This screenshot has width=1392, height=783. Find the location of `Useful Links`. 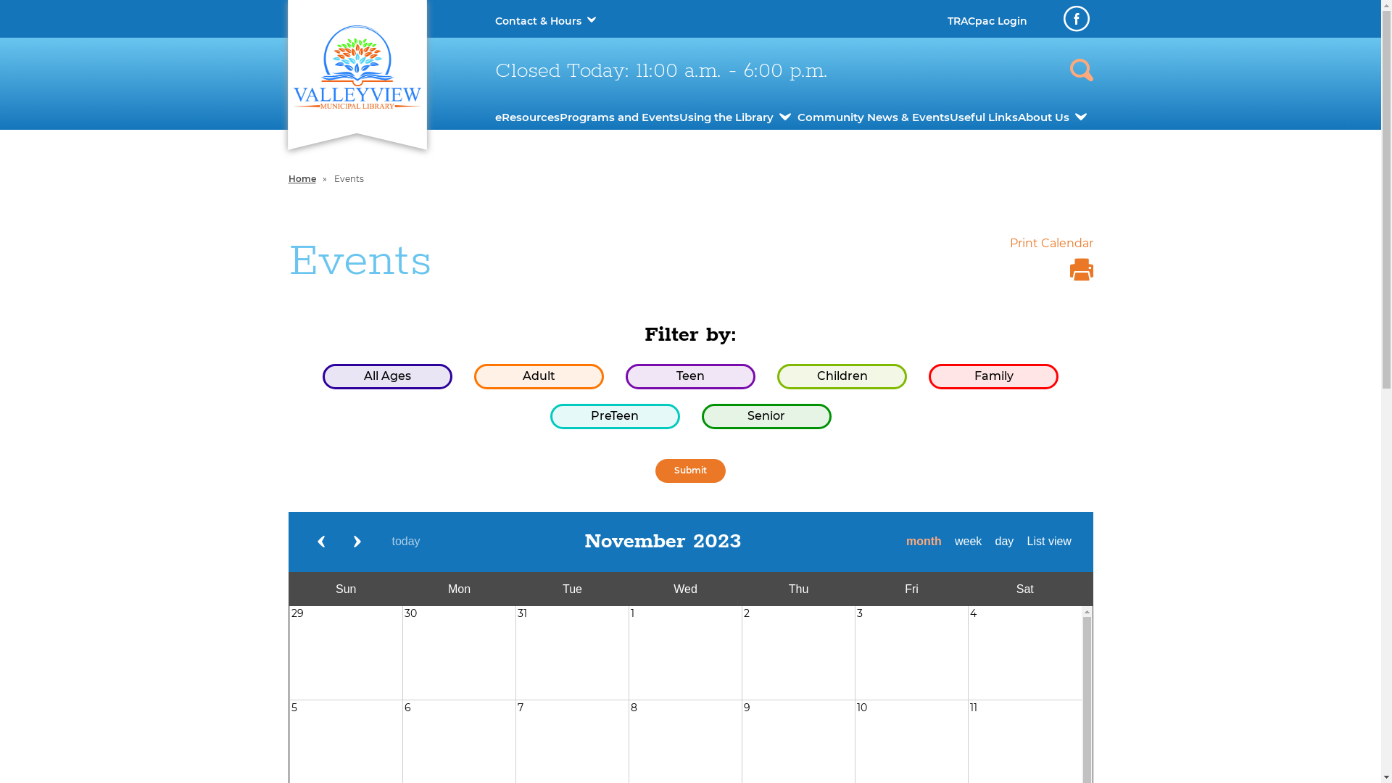

Useful Links is located at coordinates (984, 117).